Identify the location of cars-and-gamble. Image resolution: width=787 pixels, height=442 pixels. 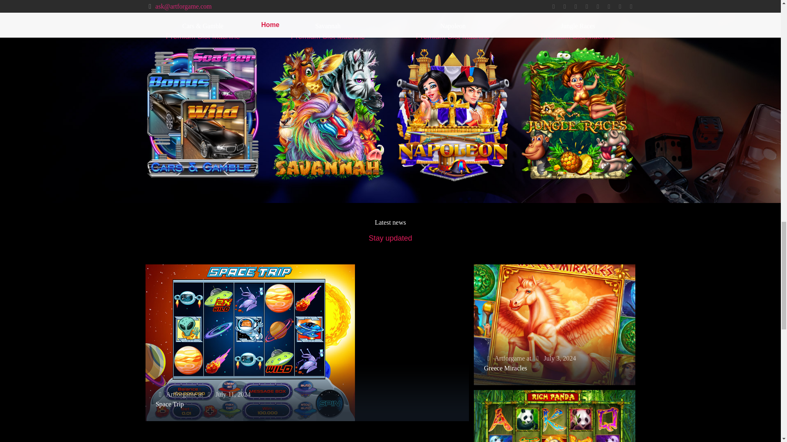
(202, 116).